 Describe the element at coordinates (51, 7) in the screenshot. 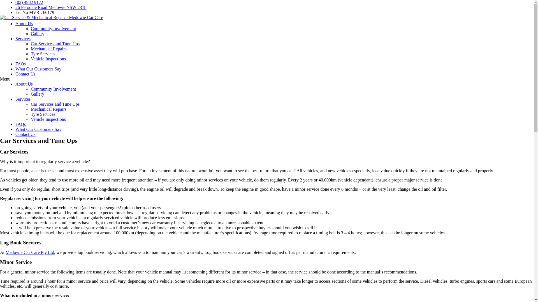

I see `26 Ferodale Road Medowie NSW 2318` at that location.